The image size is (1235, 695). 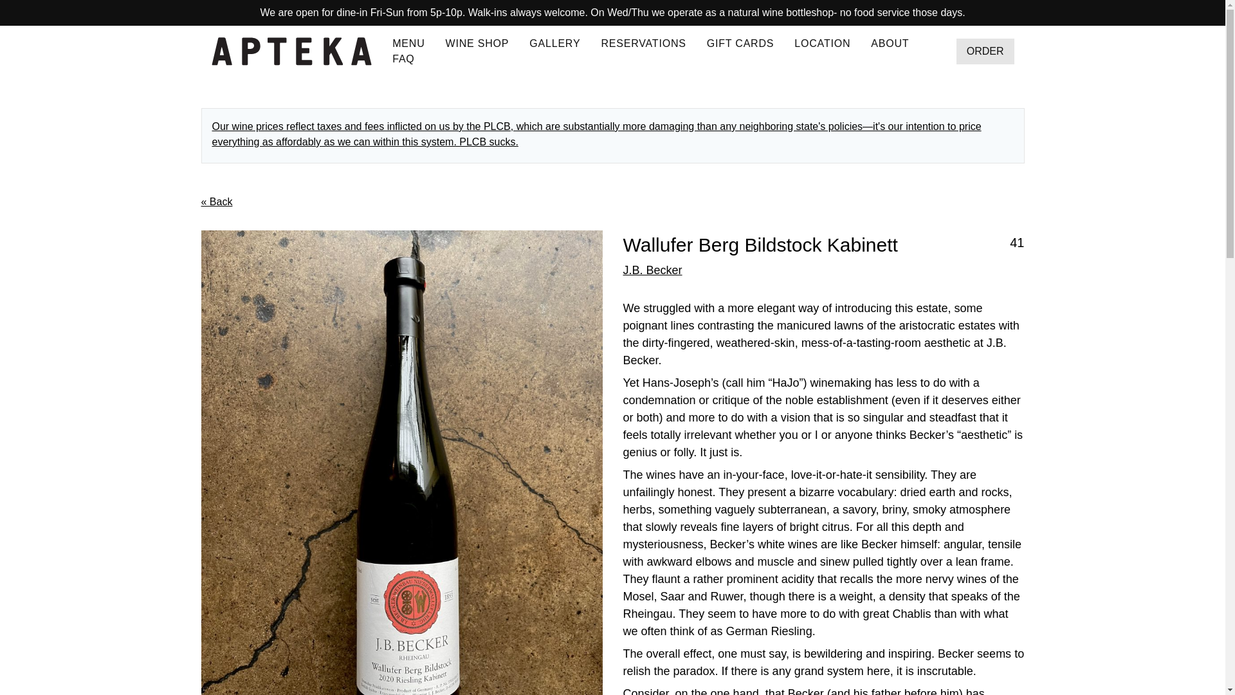 I want to click on ABOUT, so click(x=890, y=43).